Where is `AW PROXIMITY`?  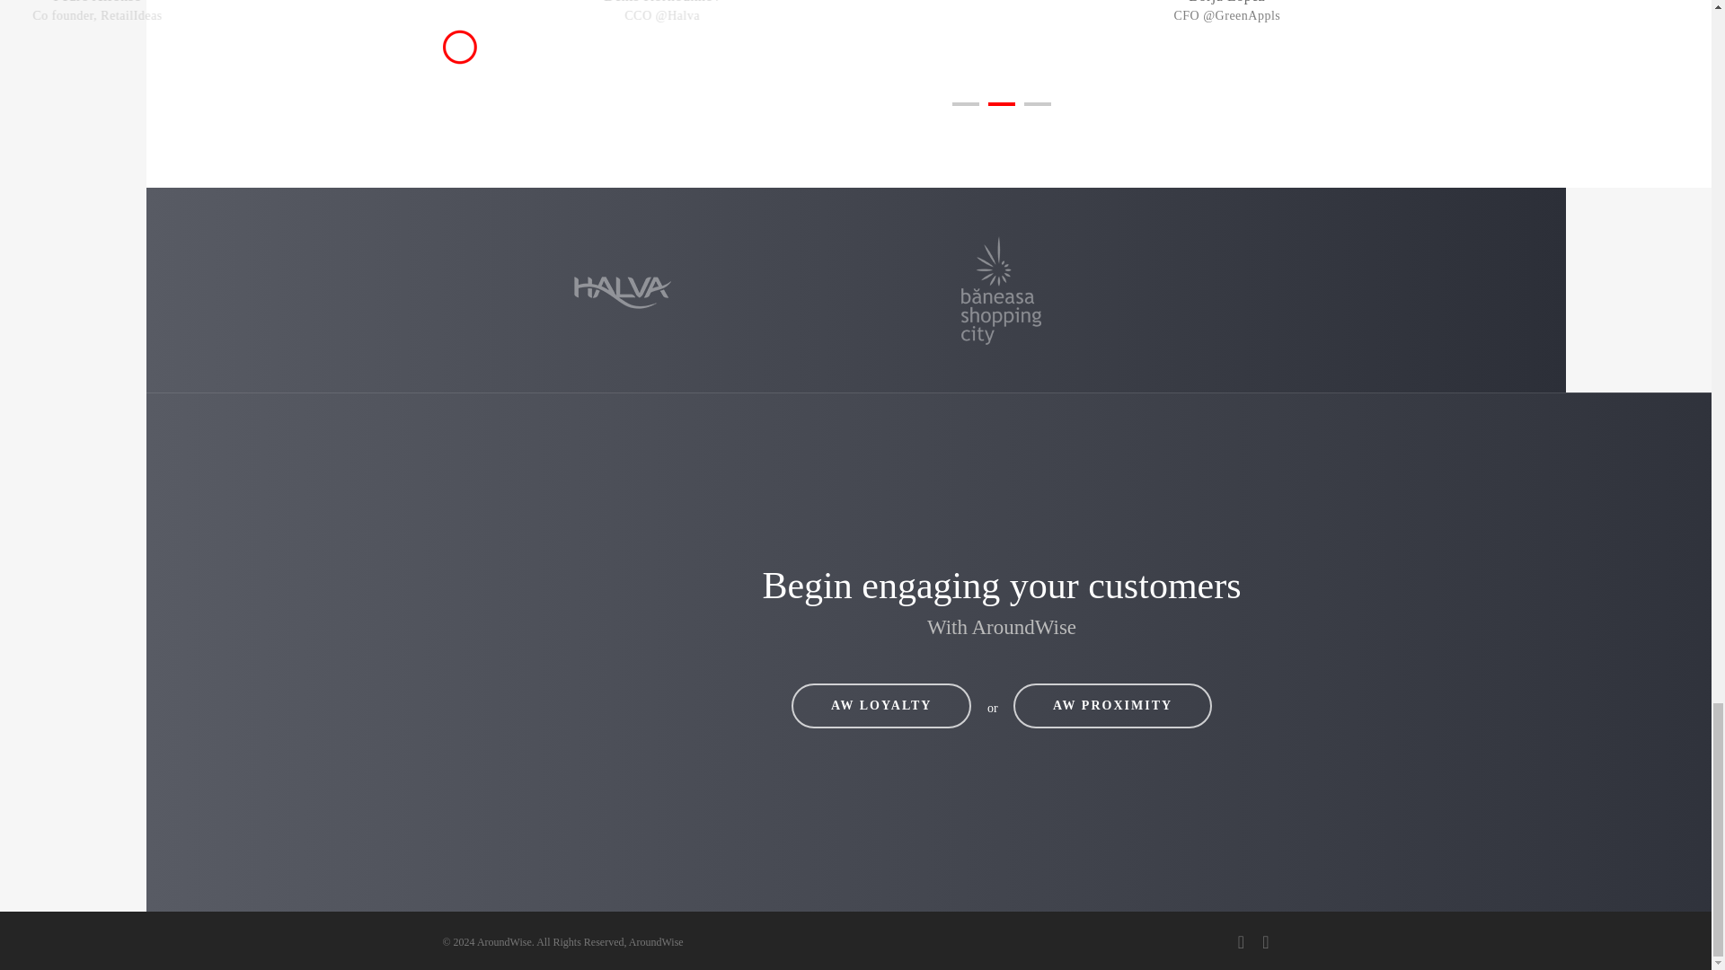
AW PROXIMITY is located at coordinates (1112, 706).